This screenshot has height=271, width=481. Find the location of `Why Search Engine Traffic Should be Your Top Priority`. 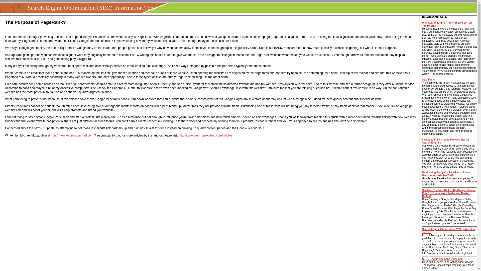

Why Search Engine Traffic Should be Your Top Priority is located at coordinates (447, 24).